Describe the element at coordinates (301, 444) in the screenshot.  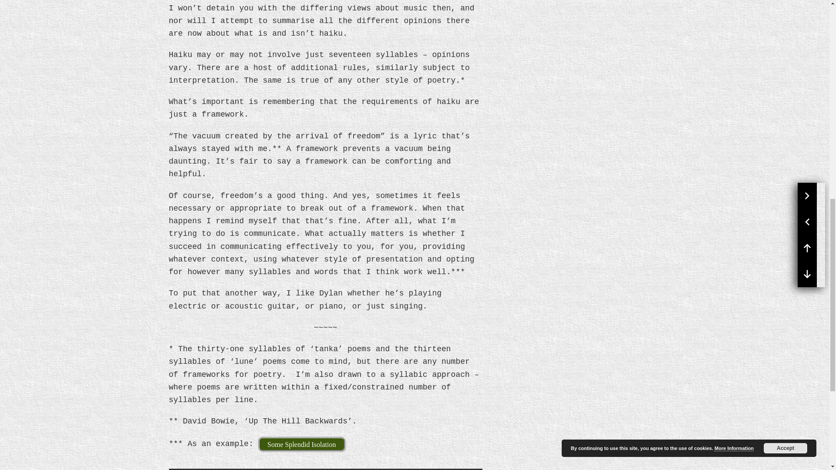
I see `Link to Some Splendid Isolation item` at that location.